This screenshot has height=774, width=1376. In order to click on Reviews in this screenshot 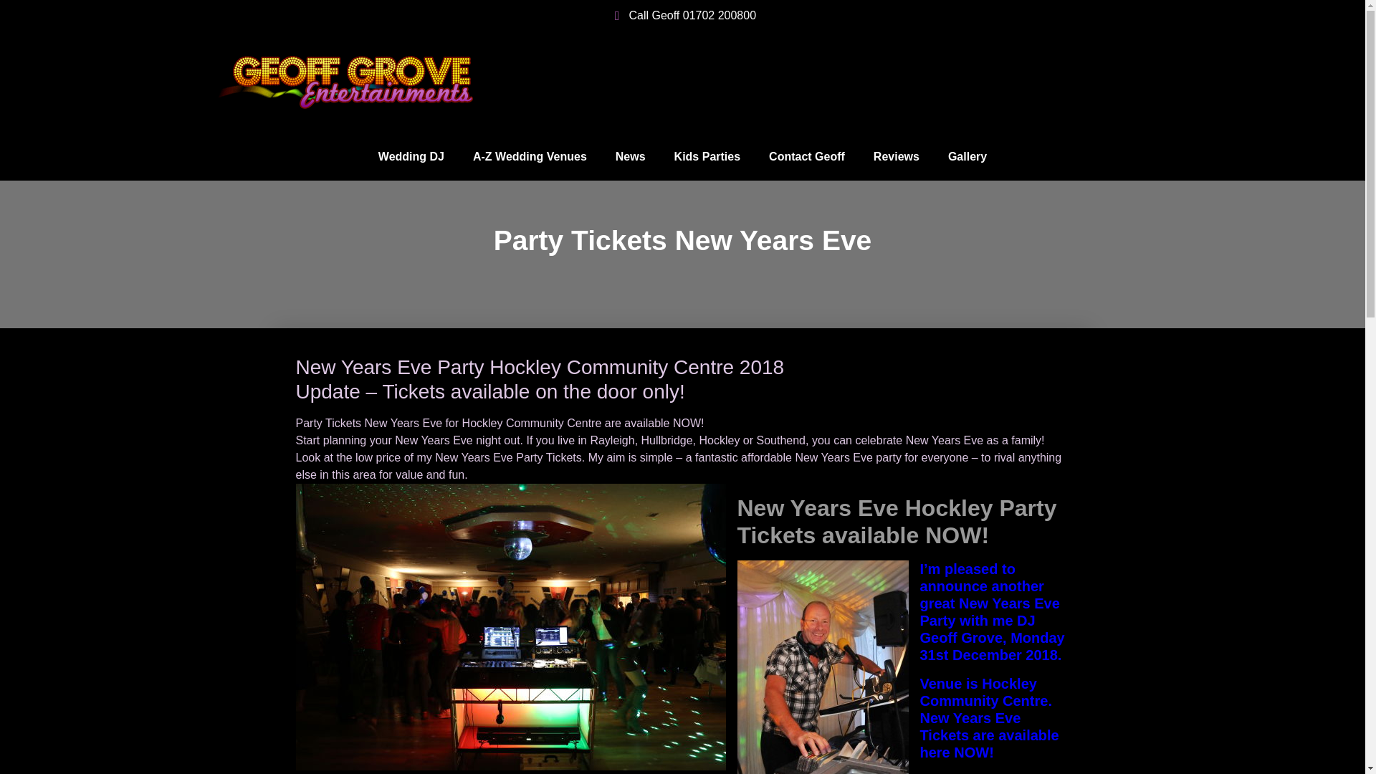, I will do `click(896, 156)`.